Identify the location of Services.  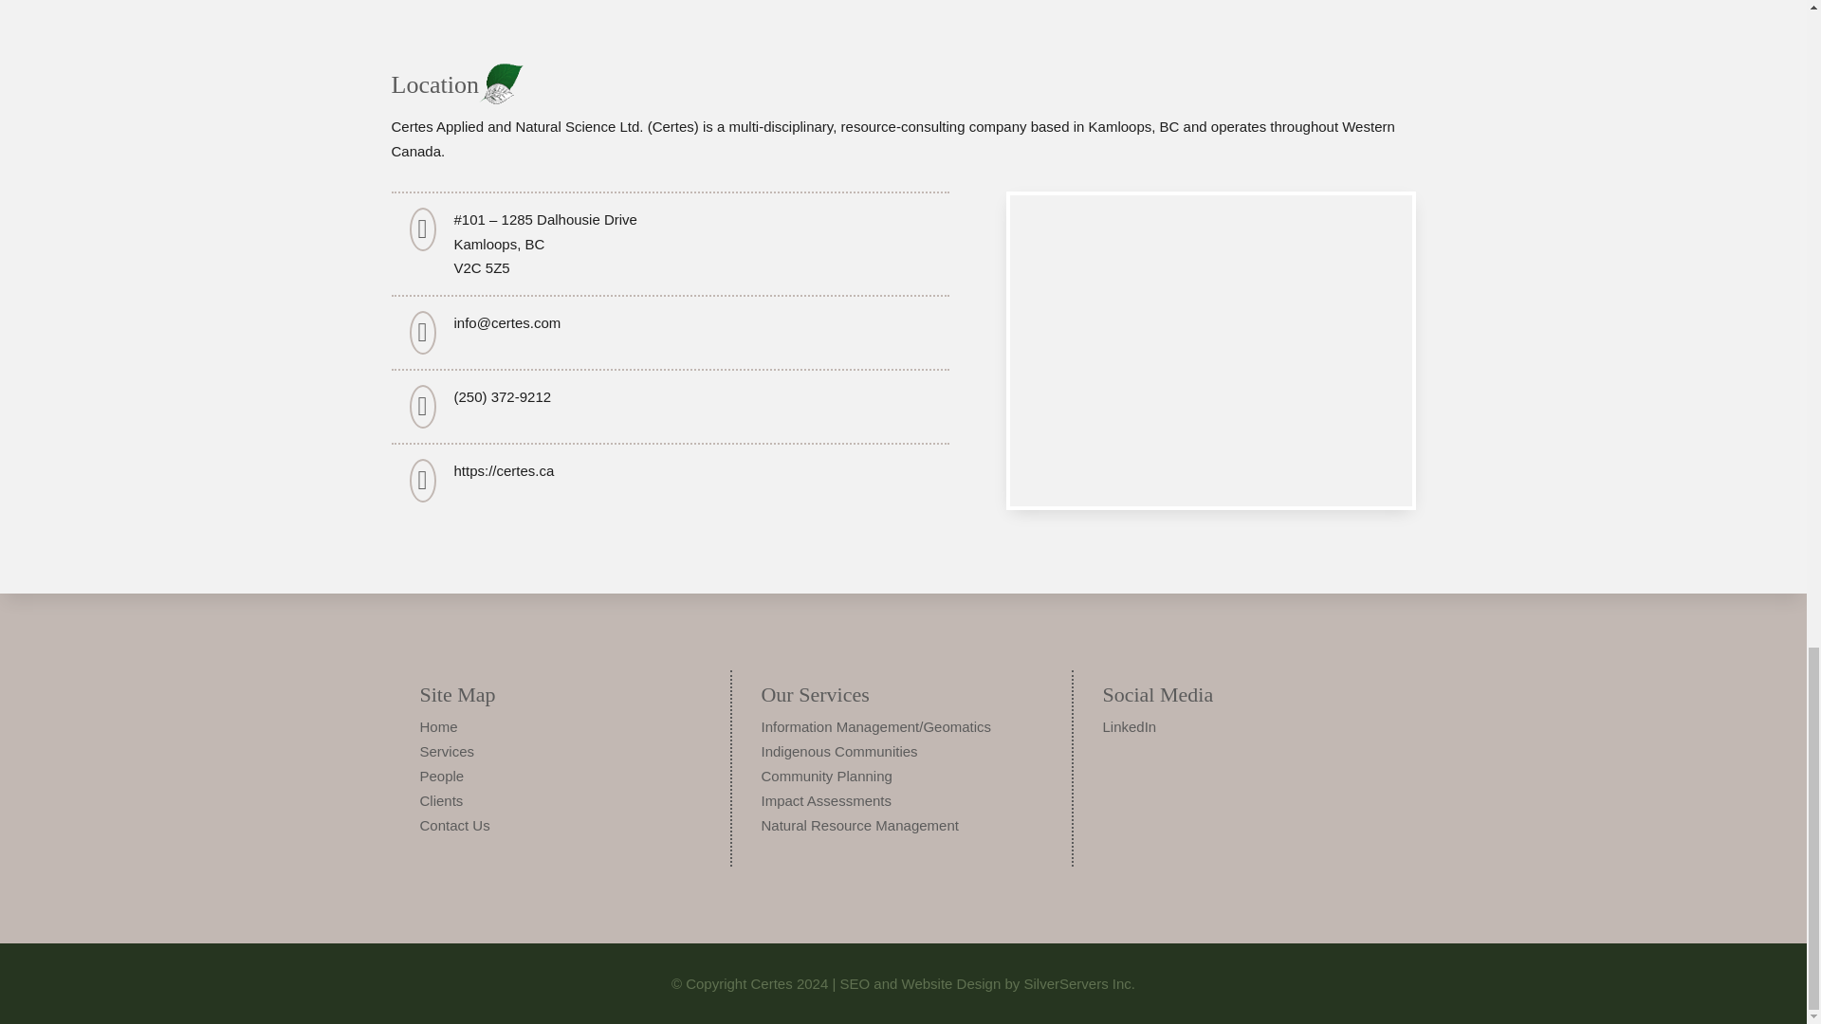
(446, 751).